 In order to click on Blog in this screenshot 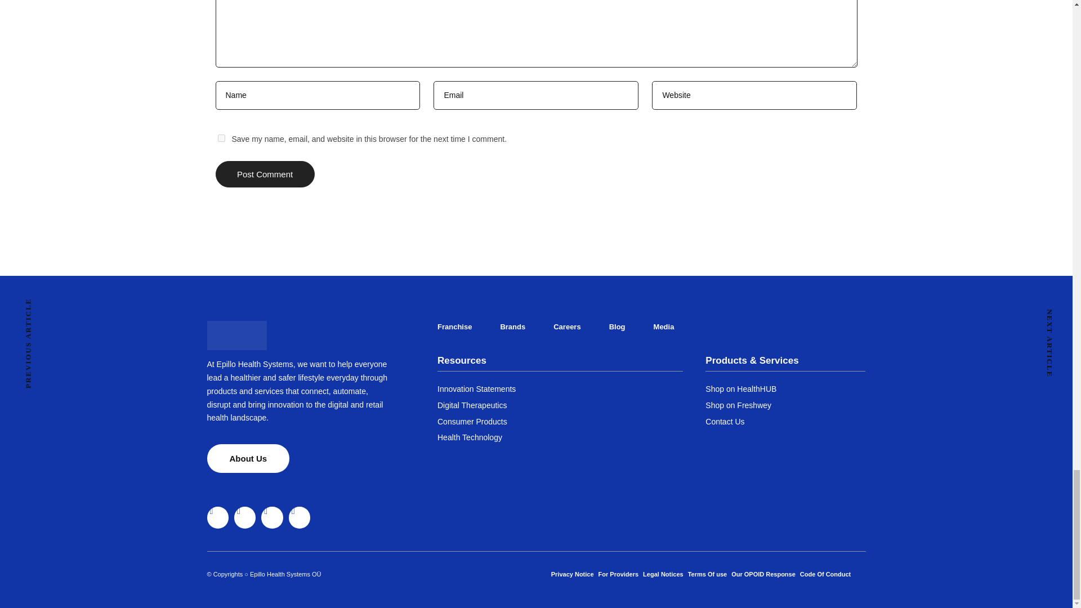, I will do `click(617, 327)`.